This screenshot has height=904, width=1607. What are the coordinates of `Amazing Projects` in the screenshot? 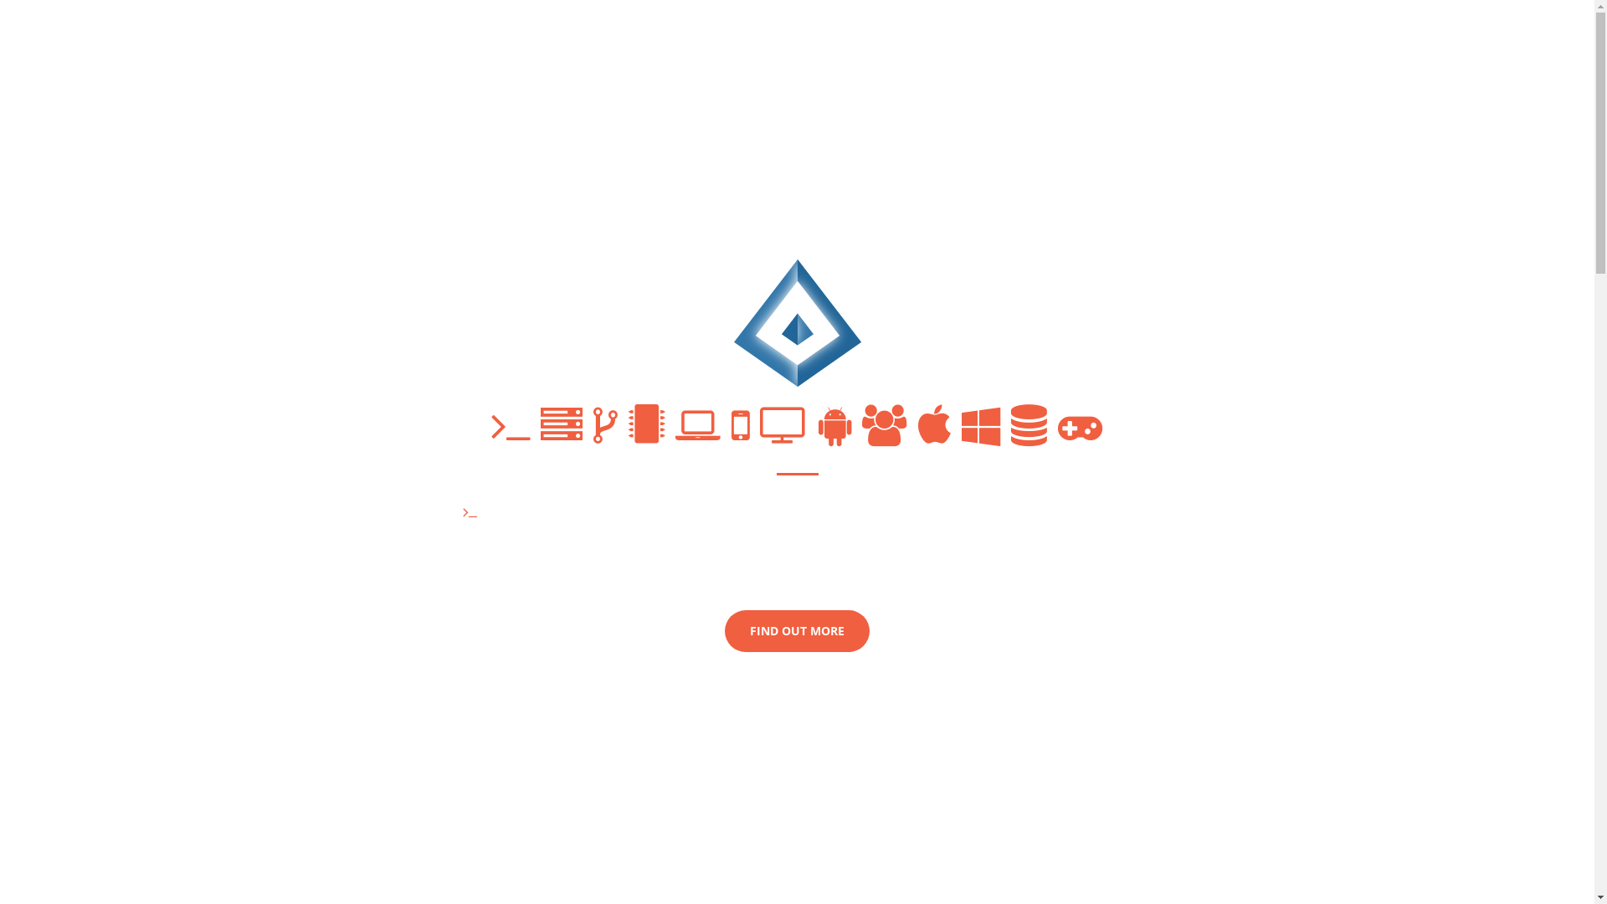 It's located at (708, 512).